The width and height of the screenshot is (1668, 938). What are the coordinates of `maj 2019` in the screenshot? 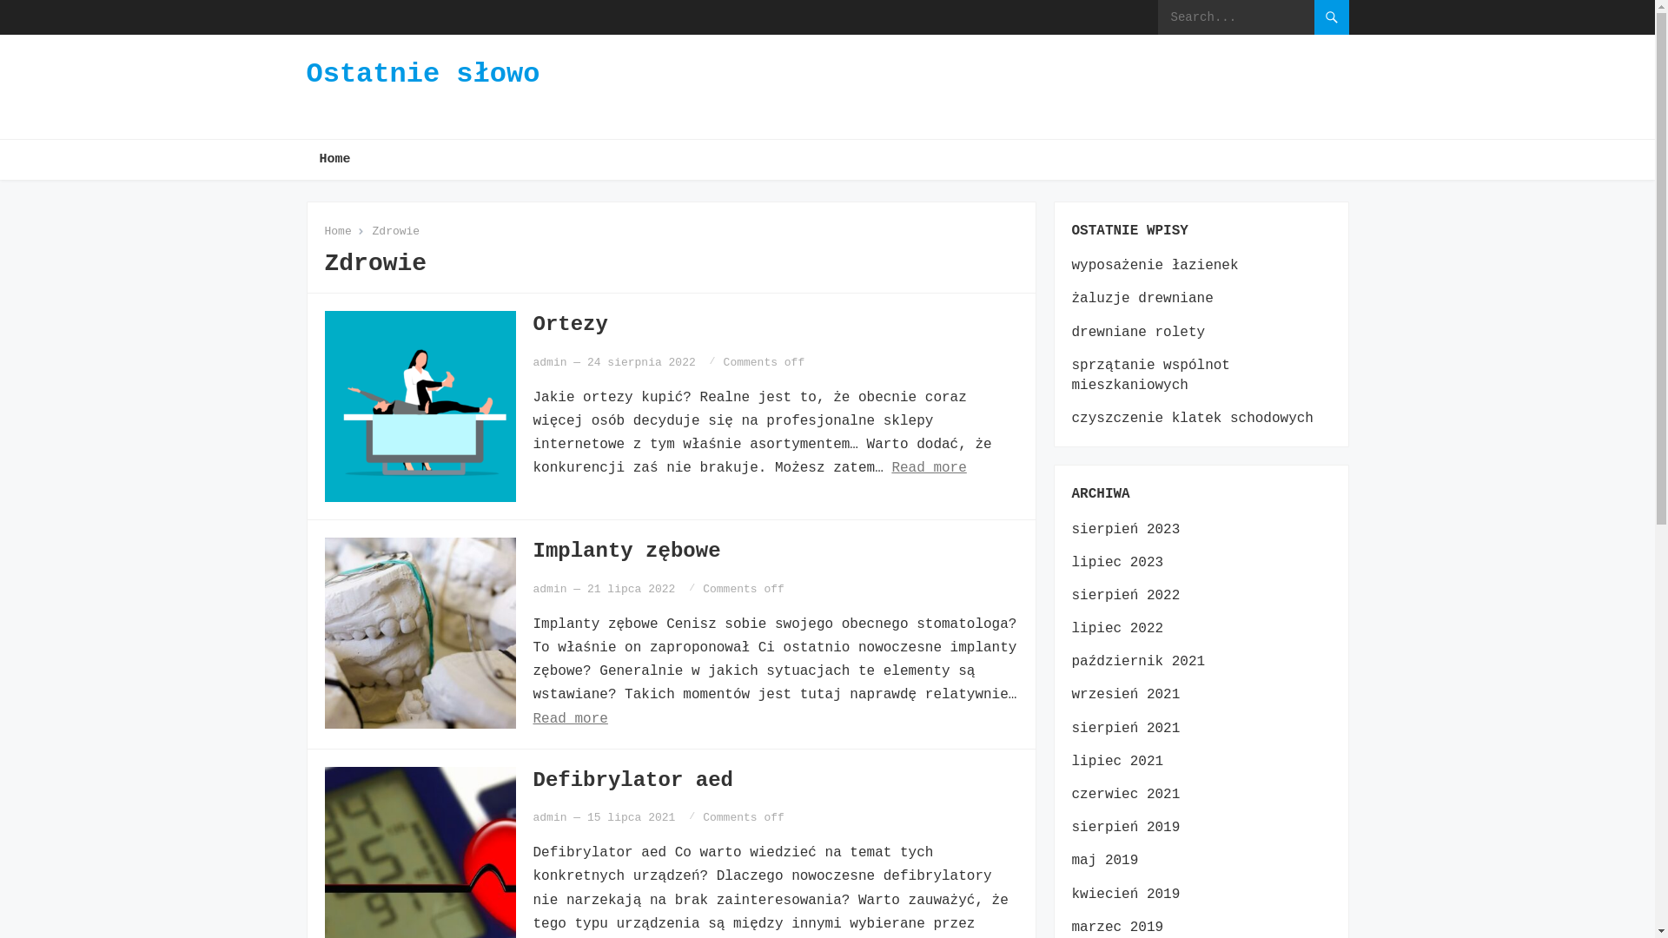 It's located at (1105, 861).